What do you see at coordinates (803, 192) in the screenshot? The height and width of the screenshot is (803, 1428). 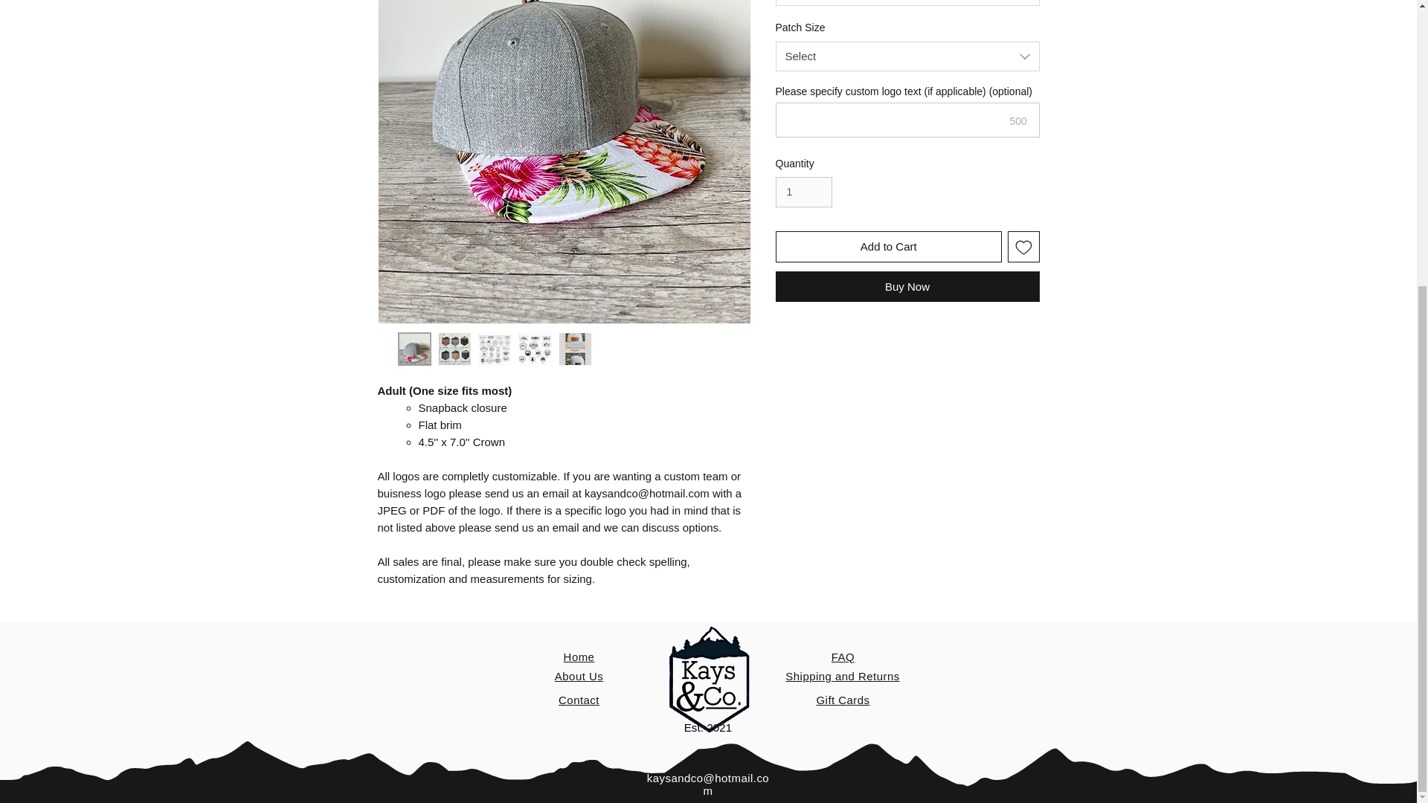 I see `1` at bounding box center [803, 192].